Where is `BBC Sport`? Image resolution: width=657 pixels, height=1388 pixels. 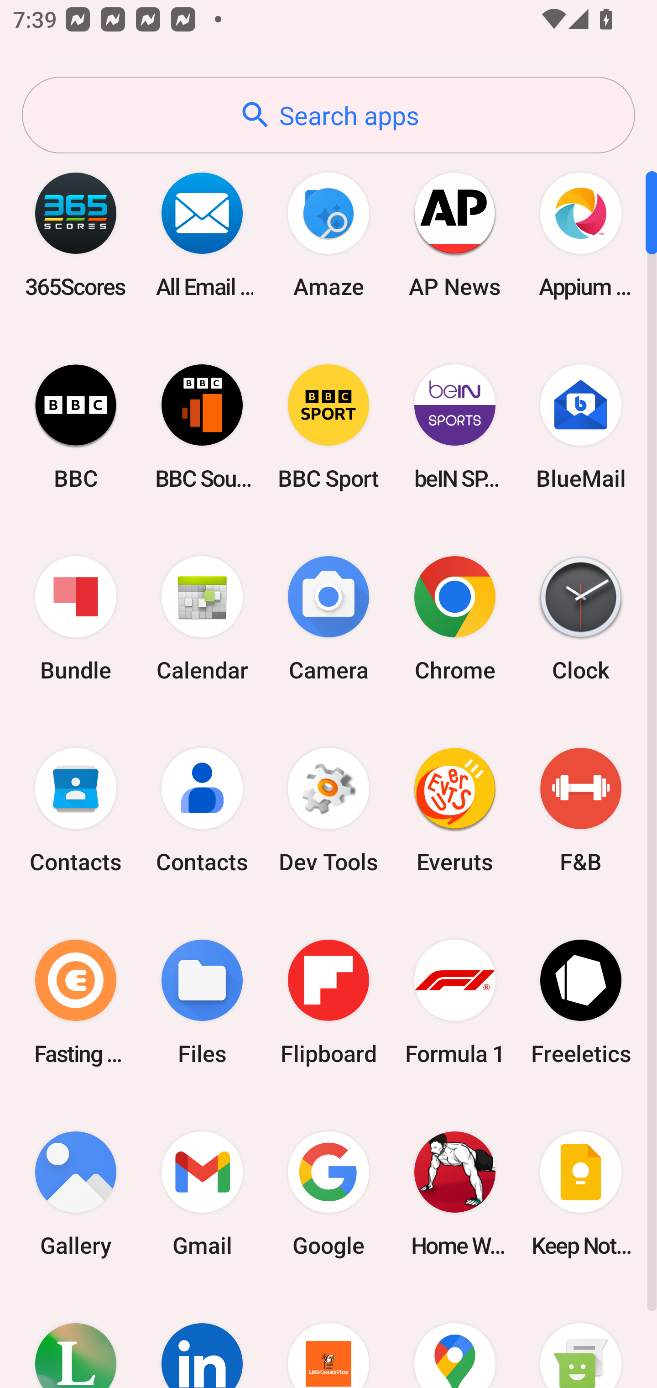 BBC Sport is located at coordinates (328, 426).